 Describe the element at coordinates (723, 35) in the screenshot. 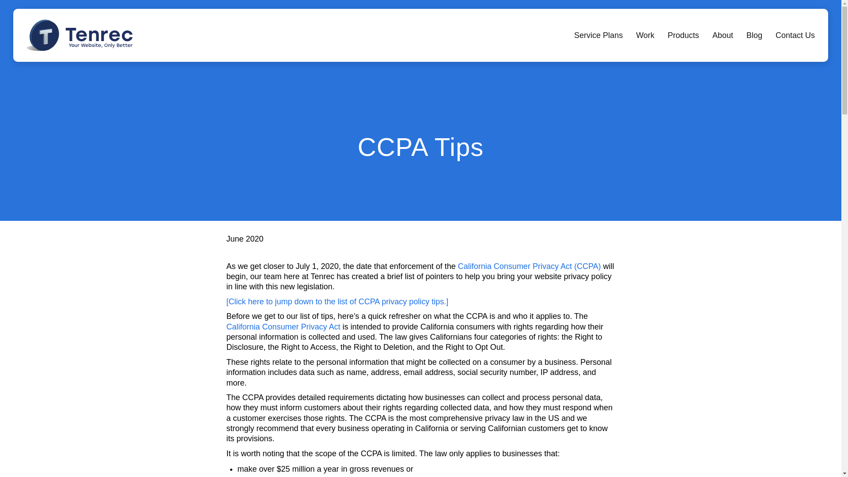

I see `About` at that location.